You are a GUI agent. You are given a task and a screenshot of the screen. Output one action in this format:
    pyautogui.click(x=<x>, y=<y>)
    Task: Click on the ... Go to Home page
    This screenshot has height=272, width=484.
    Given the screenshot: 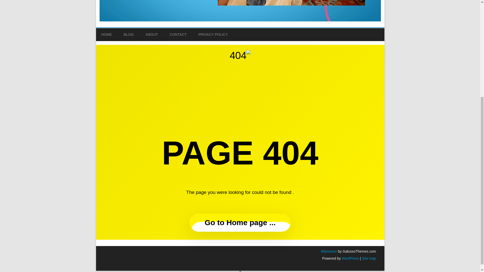 What is the action you would take?
    pyautogui.click(x=240, y=223)
    